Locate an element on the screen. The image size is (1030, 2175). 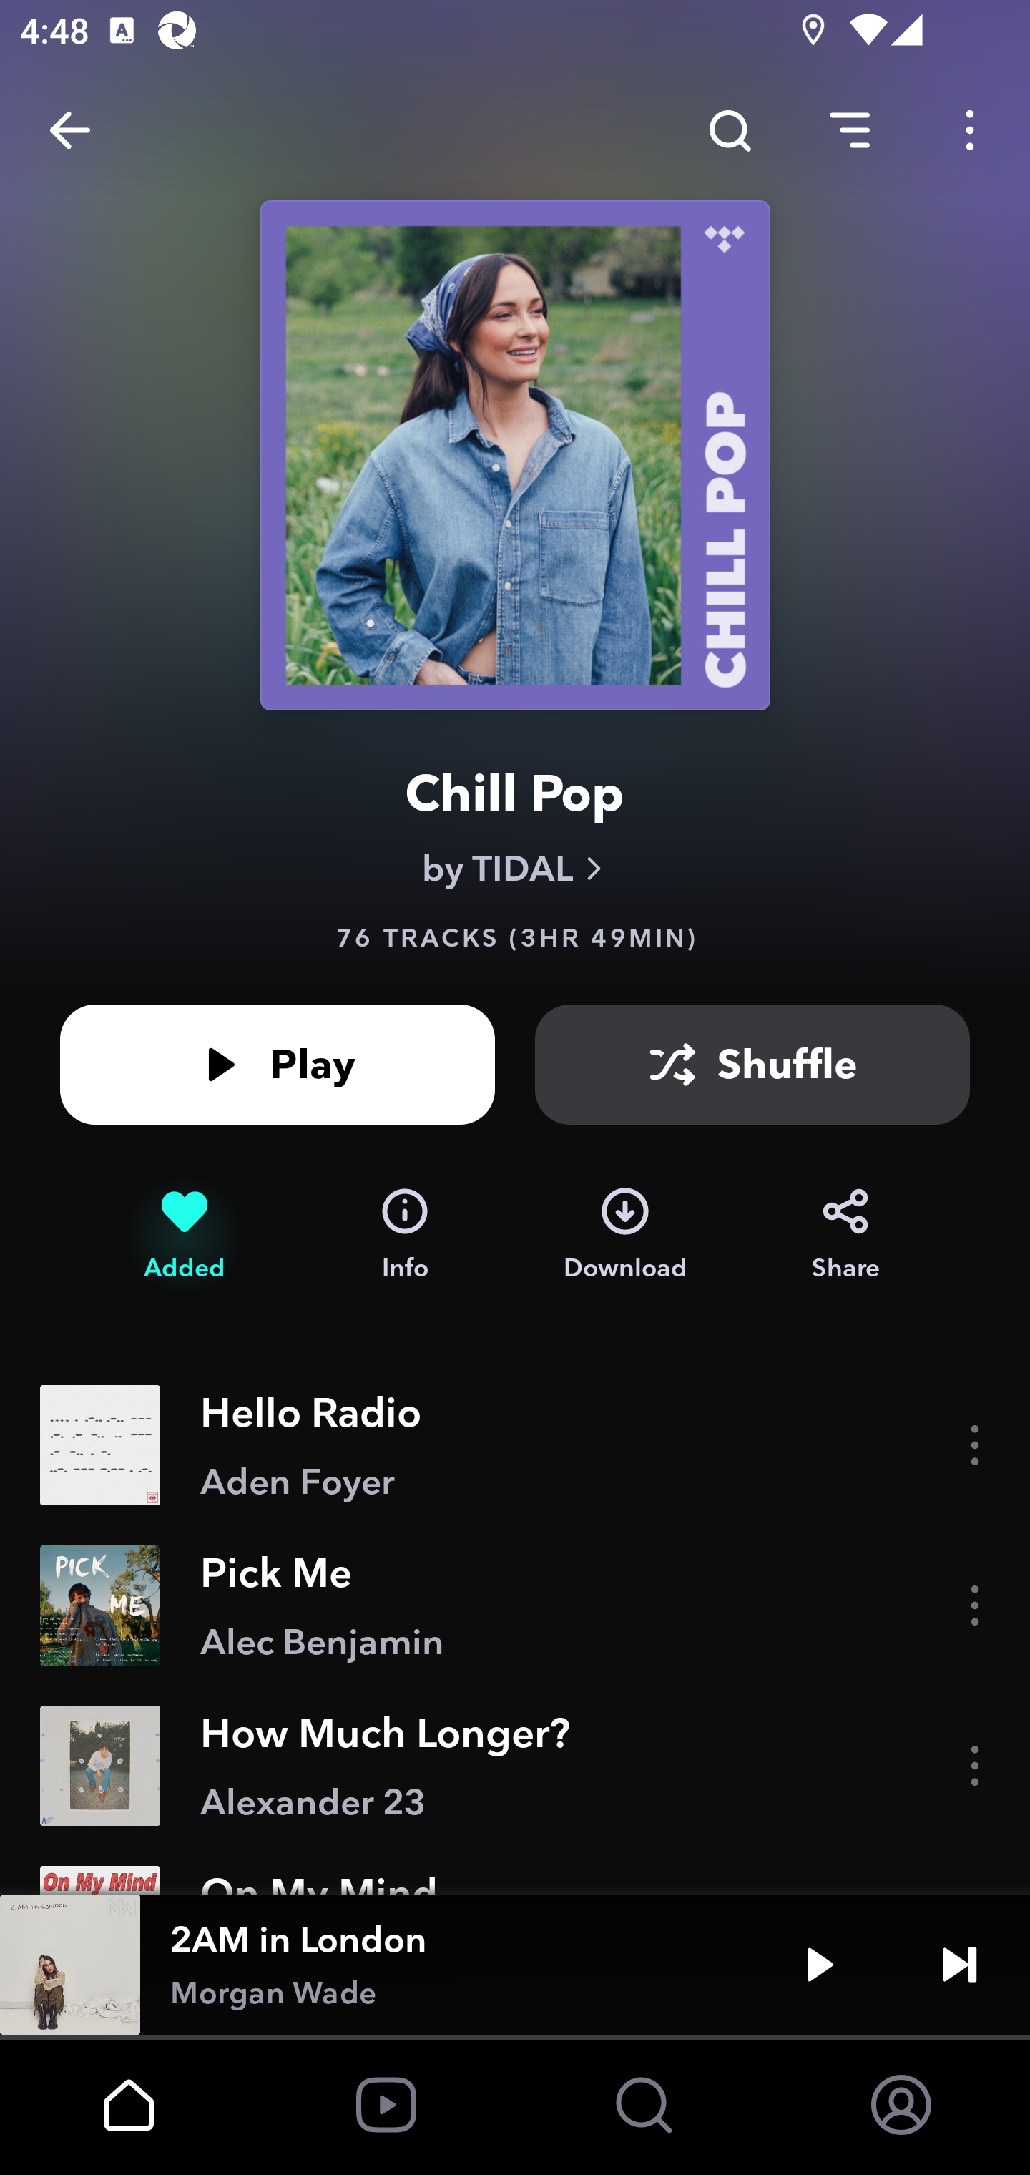
Pick Me Alec Benjamin is located at coordinates (515, 1605).